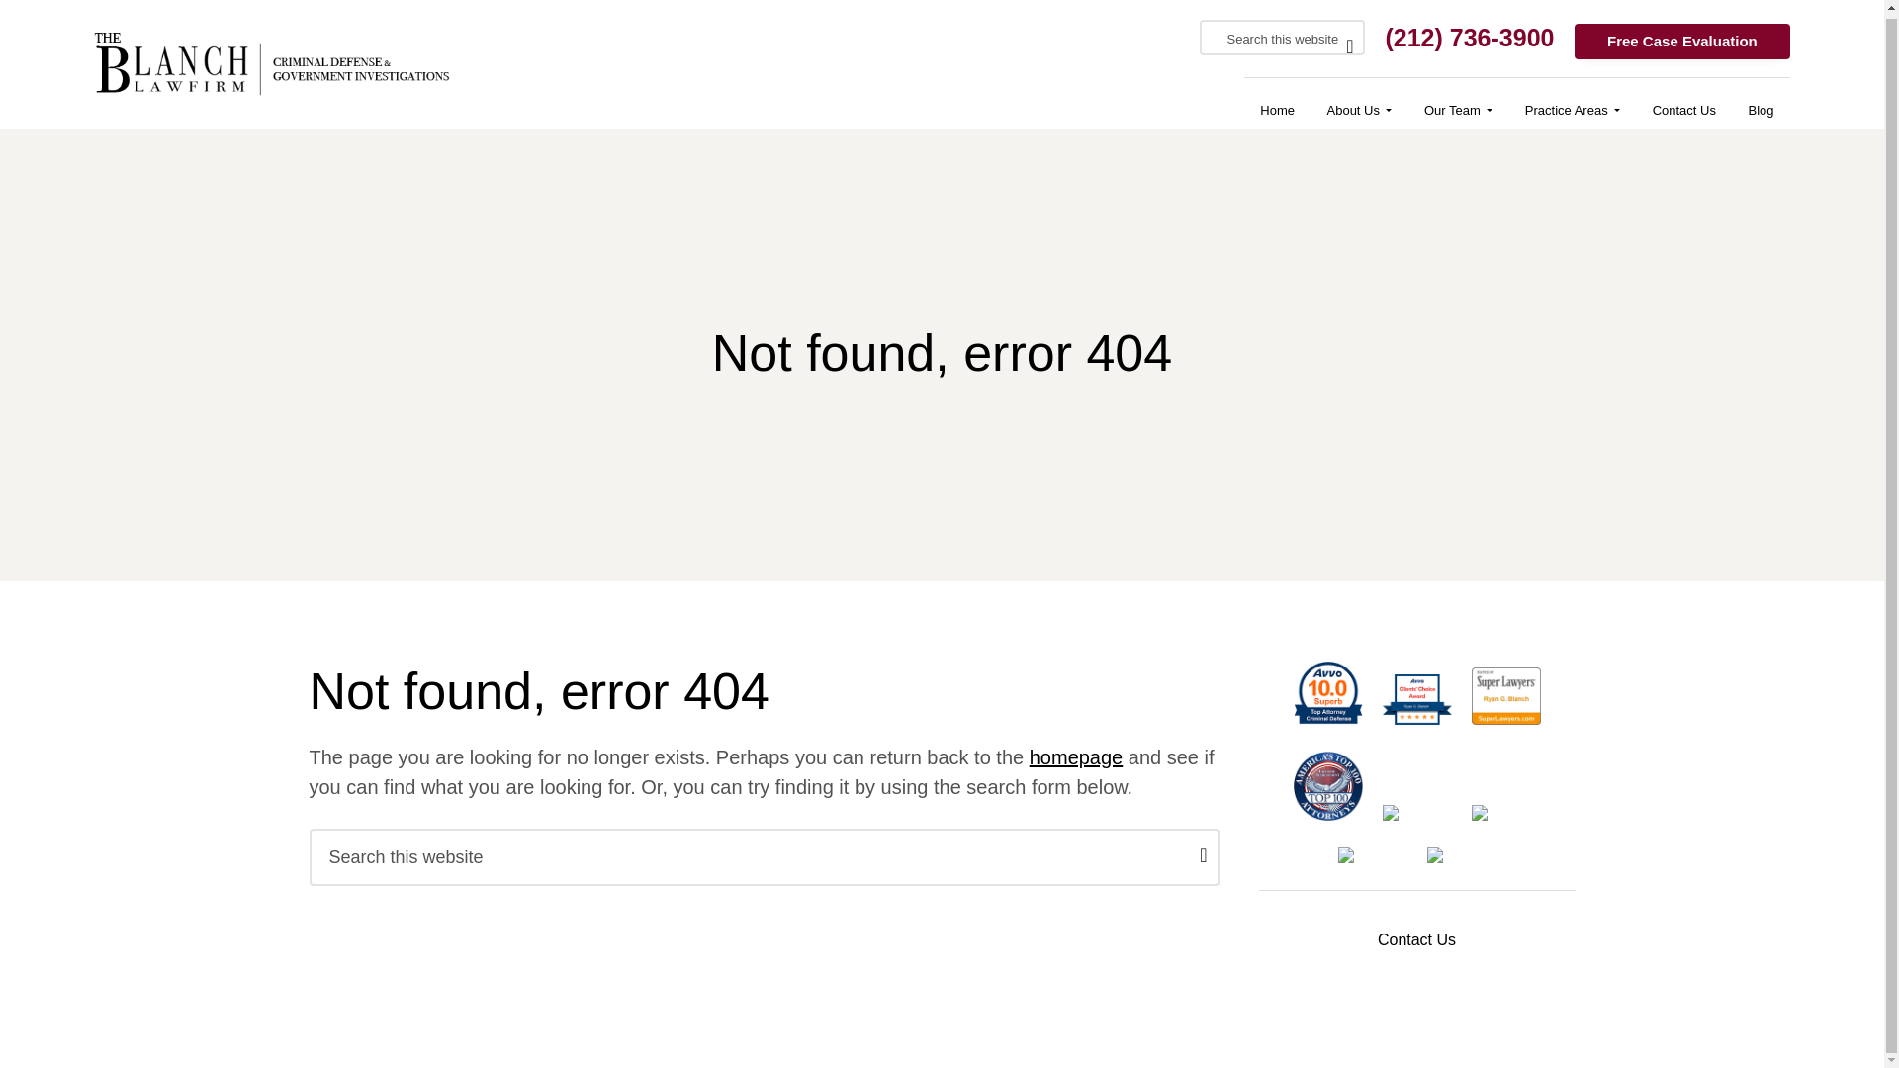 This screenshot has height=1068, width=1899. What do you see at coordinates (1459, 106) in the screenshot?
I see `Our Team` at bounding box center [1459, 106].